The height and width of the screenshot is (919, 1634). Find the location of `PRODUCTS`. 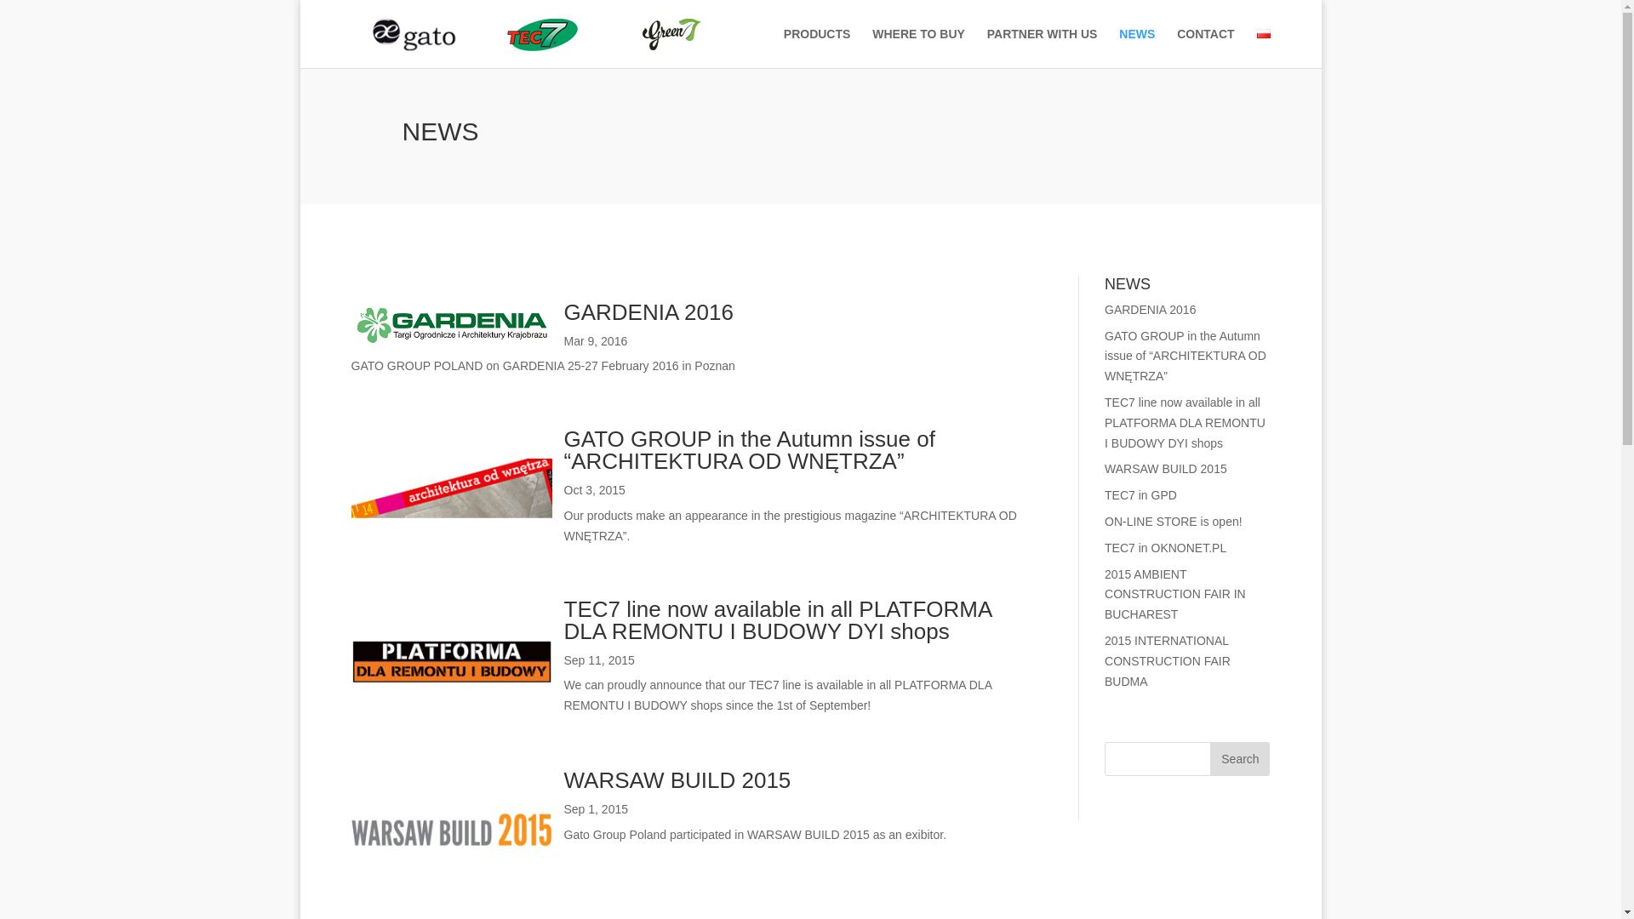

PRODUCTS is located at coordinates (817, 48).